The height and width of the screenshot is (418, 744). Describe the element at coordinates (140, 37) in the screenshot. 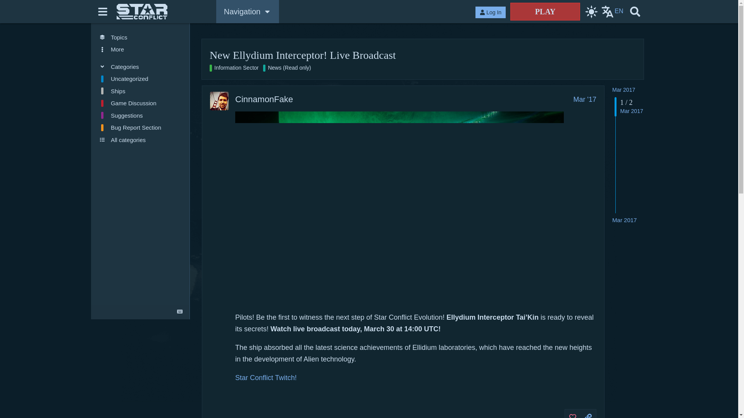

I see `Topics` at that location.